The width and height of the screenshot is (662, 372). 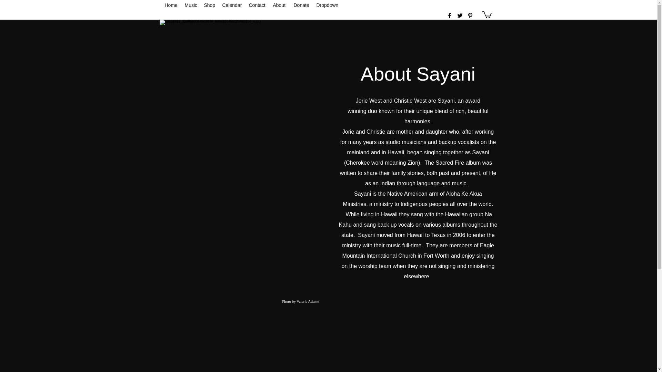 What do you see at coordinates (302, 5) in the screenshot?
I see `Donate` at bounding box center [302, 5].